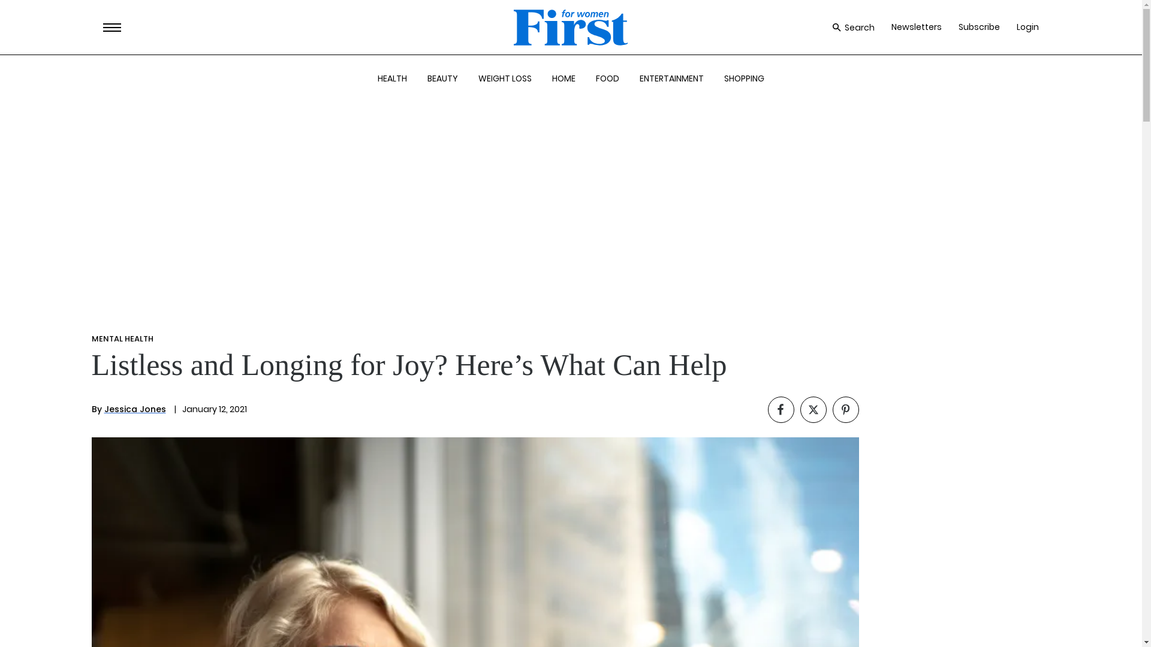 This screenshot has width=1151, height=647. I want to click on Click to share on Facebook, so click(781, 410).